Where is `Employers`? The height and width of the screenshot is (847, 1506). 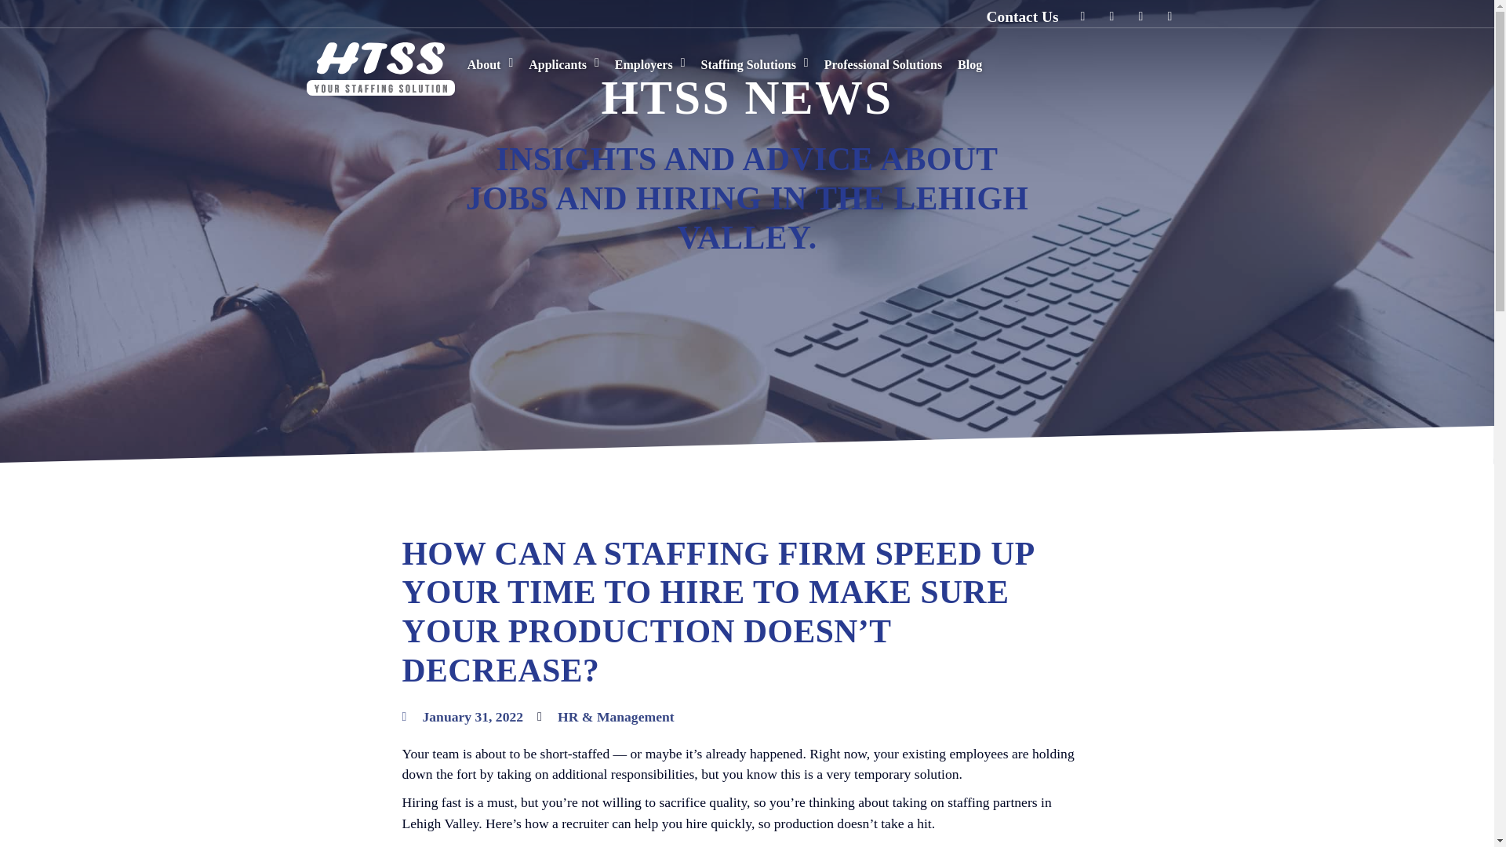
Employers is located at coordinates (649, 66).